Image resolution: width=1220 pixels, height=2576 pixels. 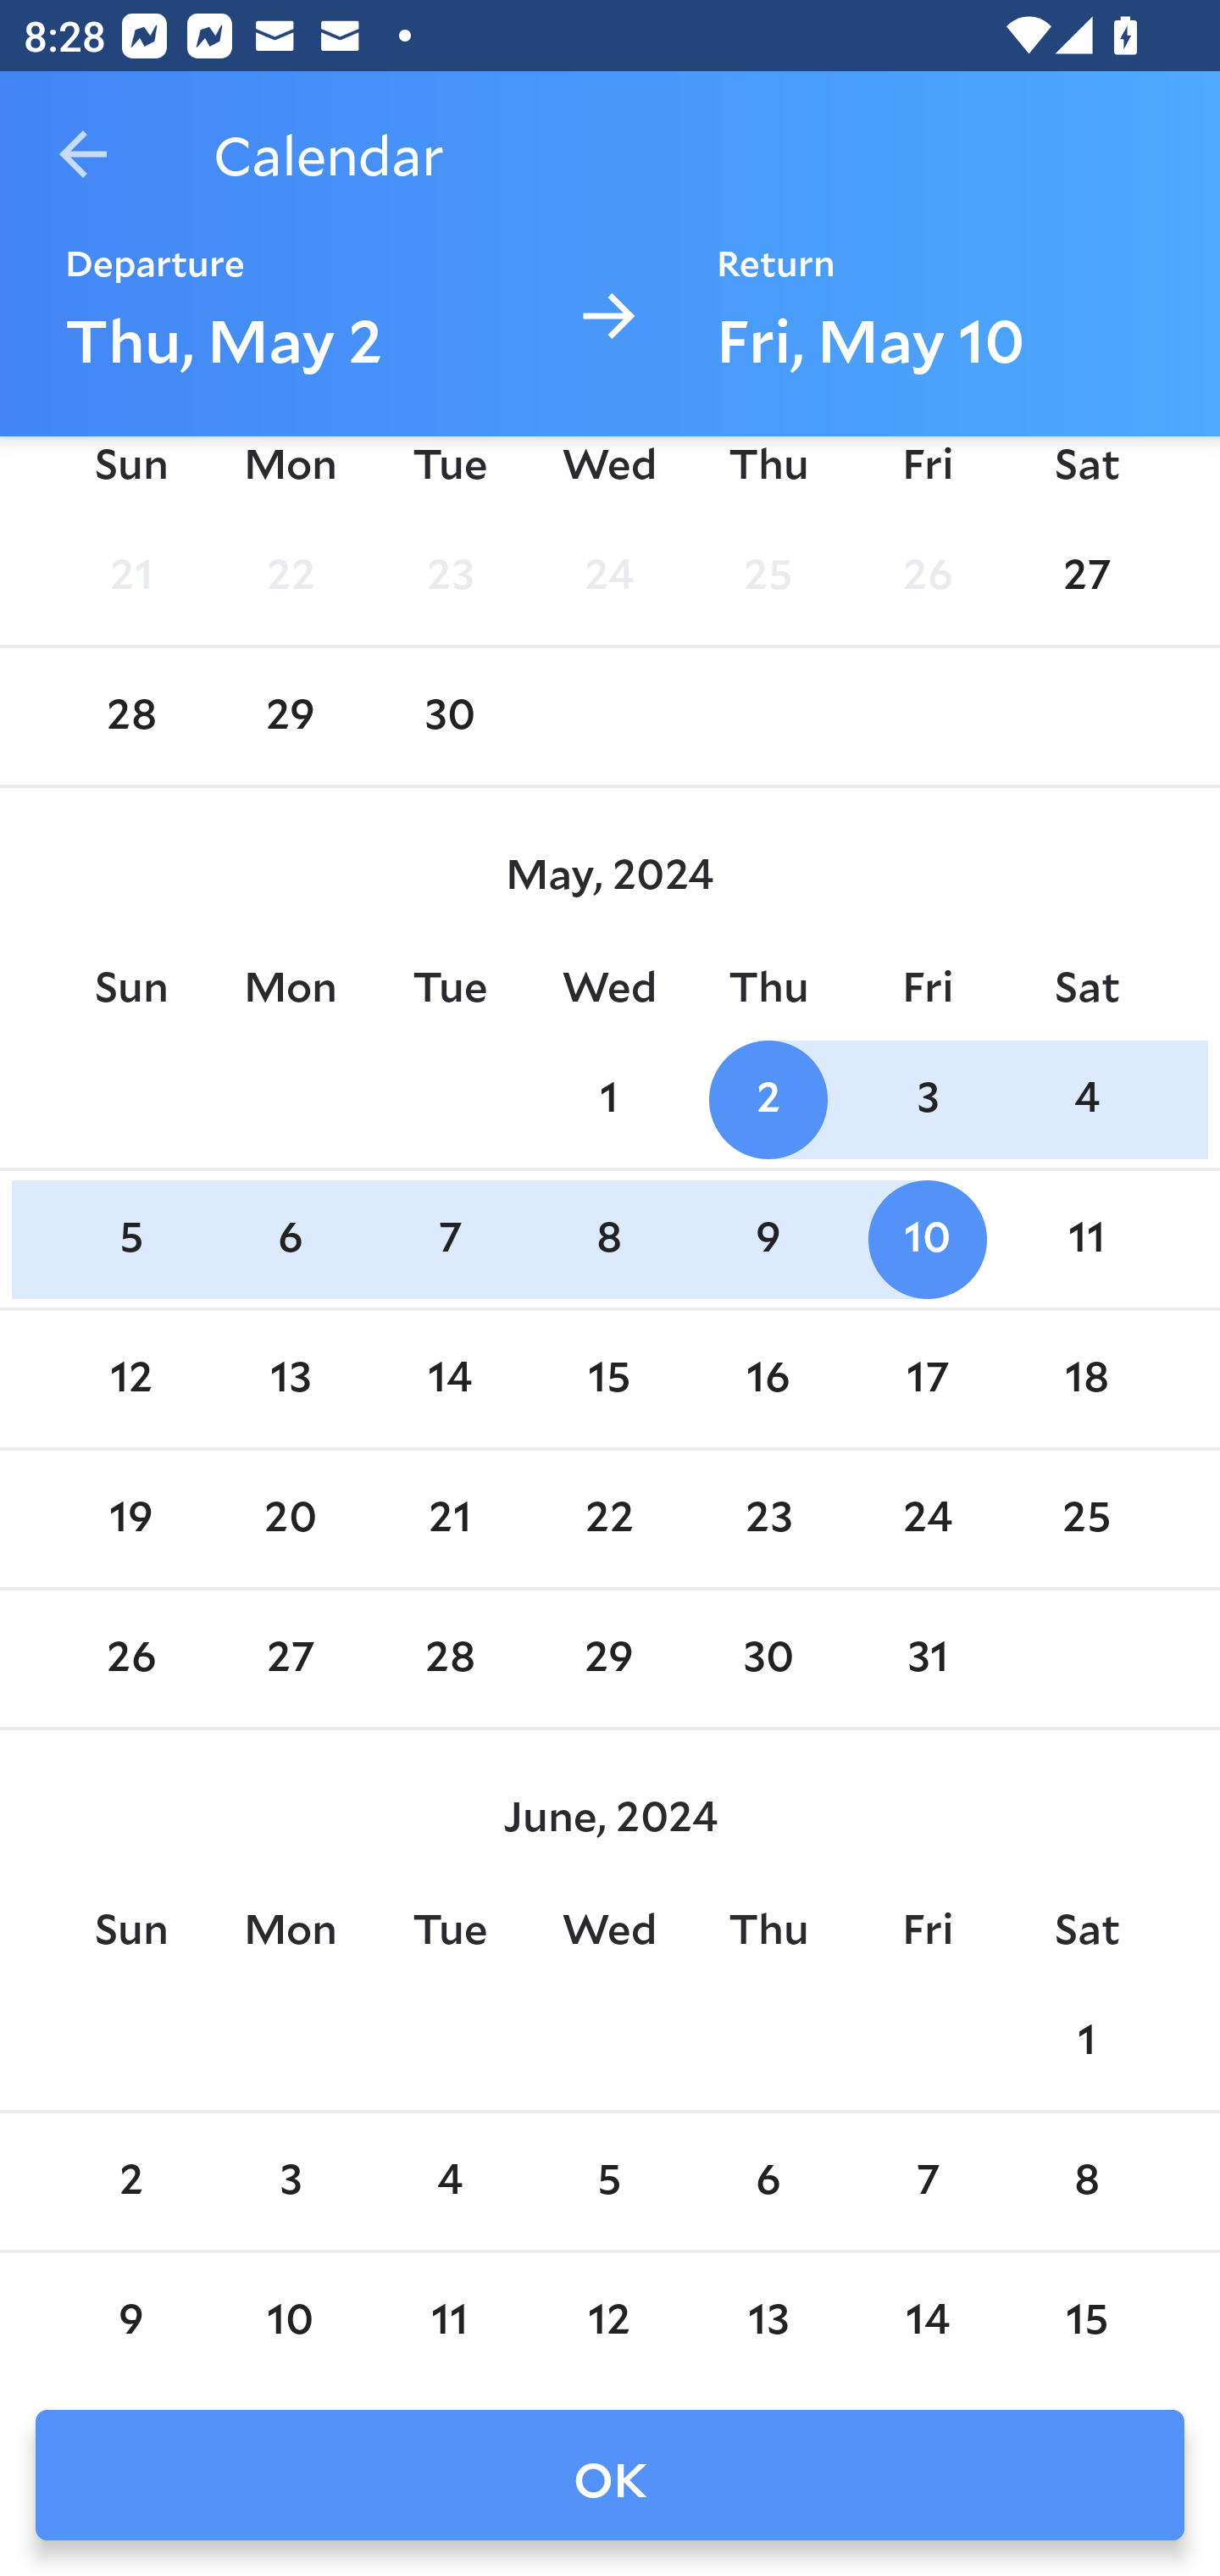 I want to click on 9, so click(x=130, y=2318).